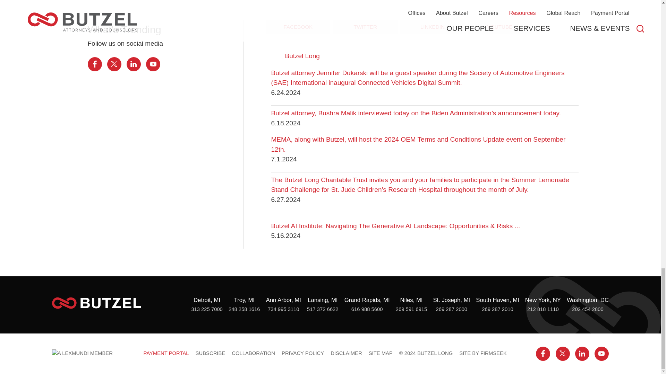  What do you see at coordinates (94, 64) in the screenshot?
I see `Facebook` at bounding box center [94, 64].